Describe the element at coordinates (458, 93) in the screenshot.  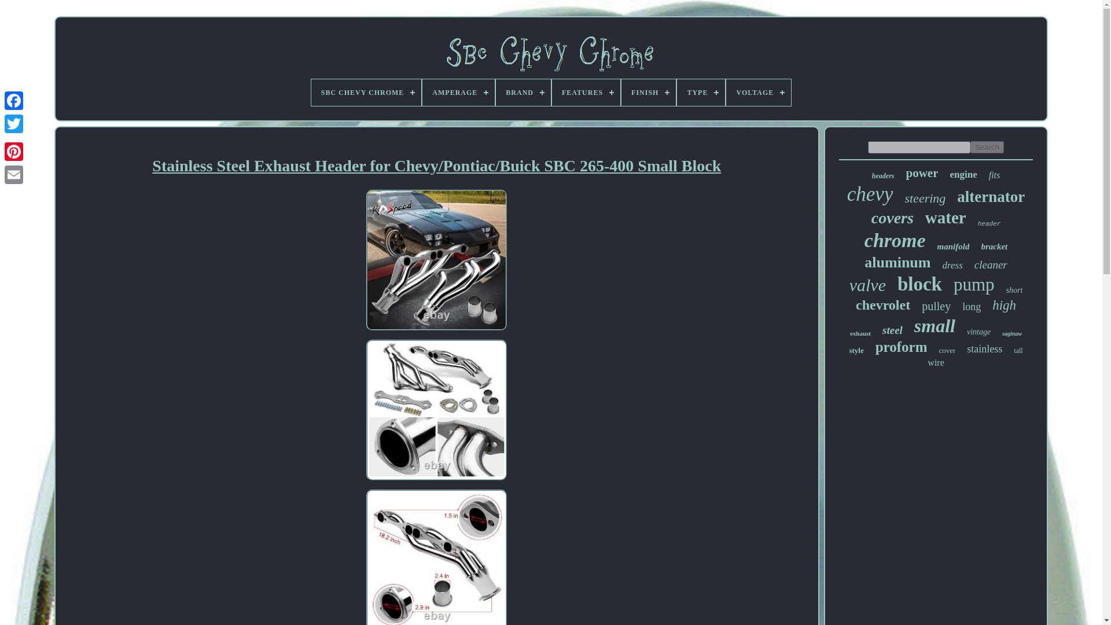
I see `AMPERAGE` at that location.